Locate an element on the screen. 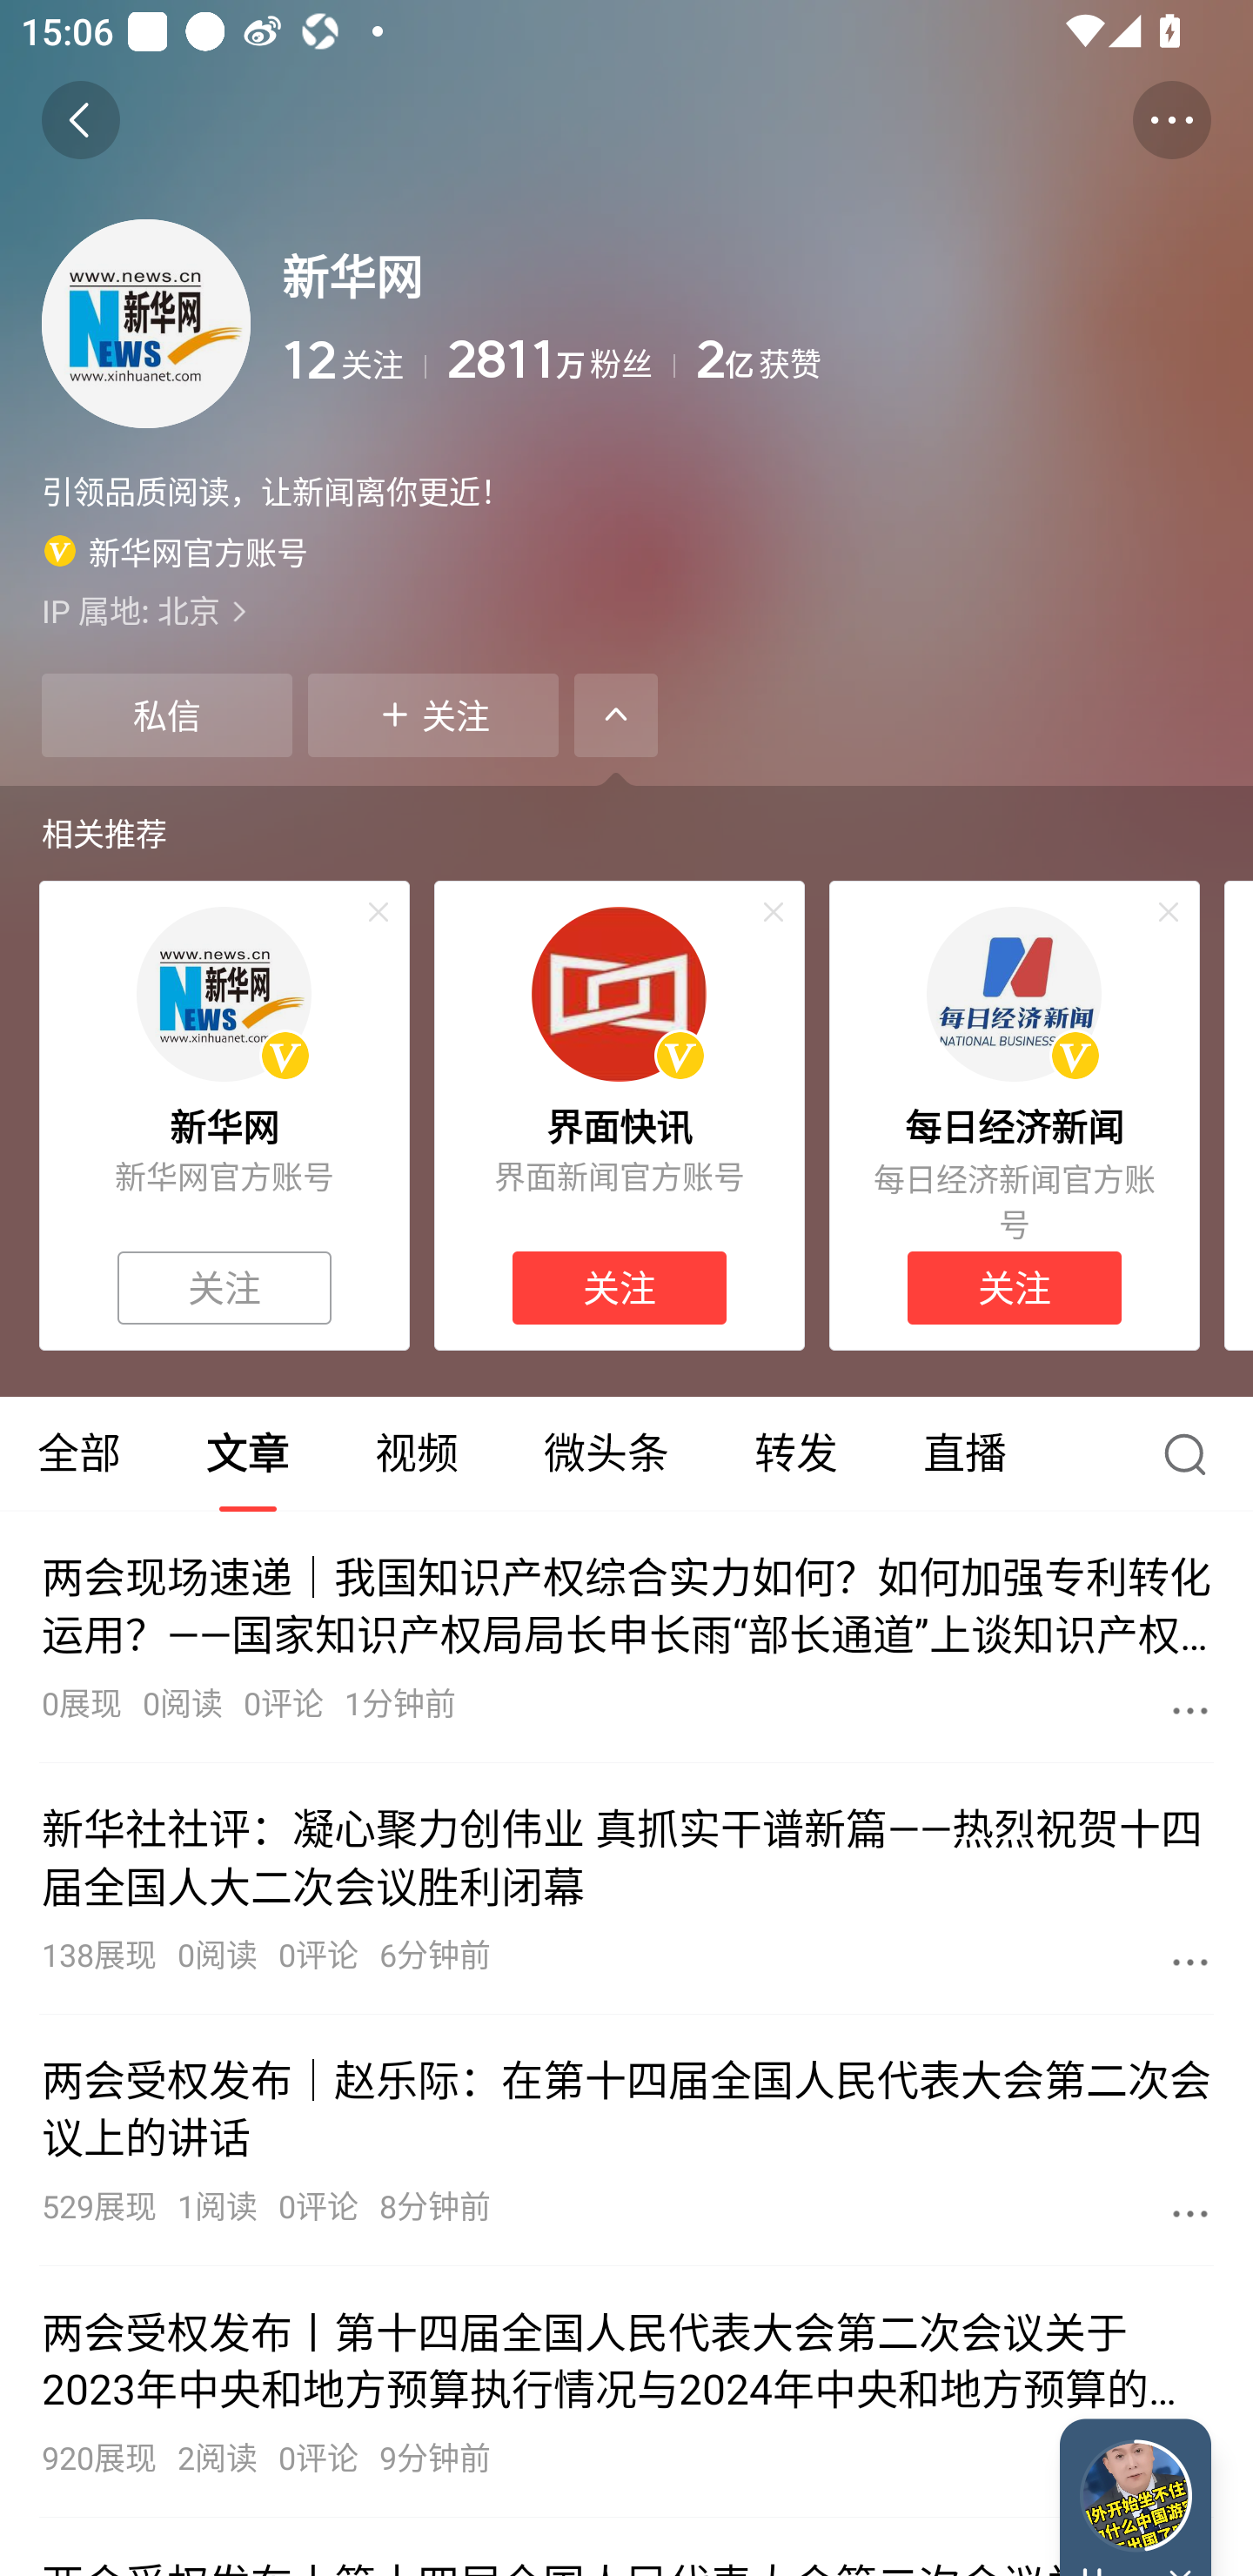  更多 is located at coordinates (1190, 1710).